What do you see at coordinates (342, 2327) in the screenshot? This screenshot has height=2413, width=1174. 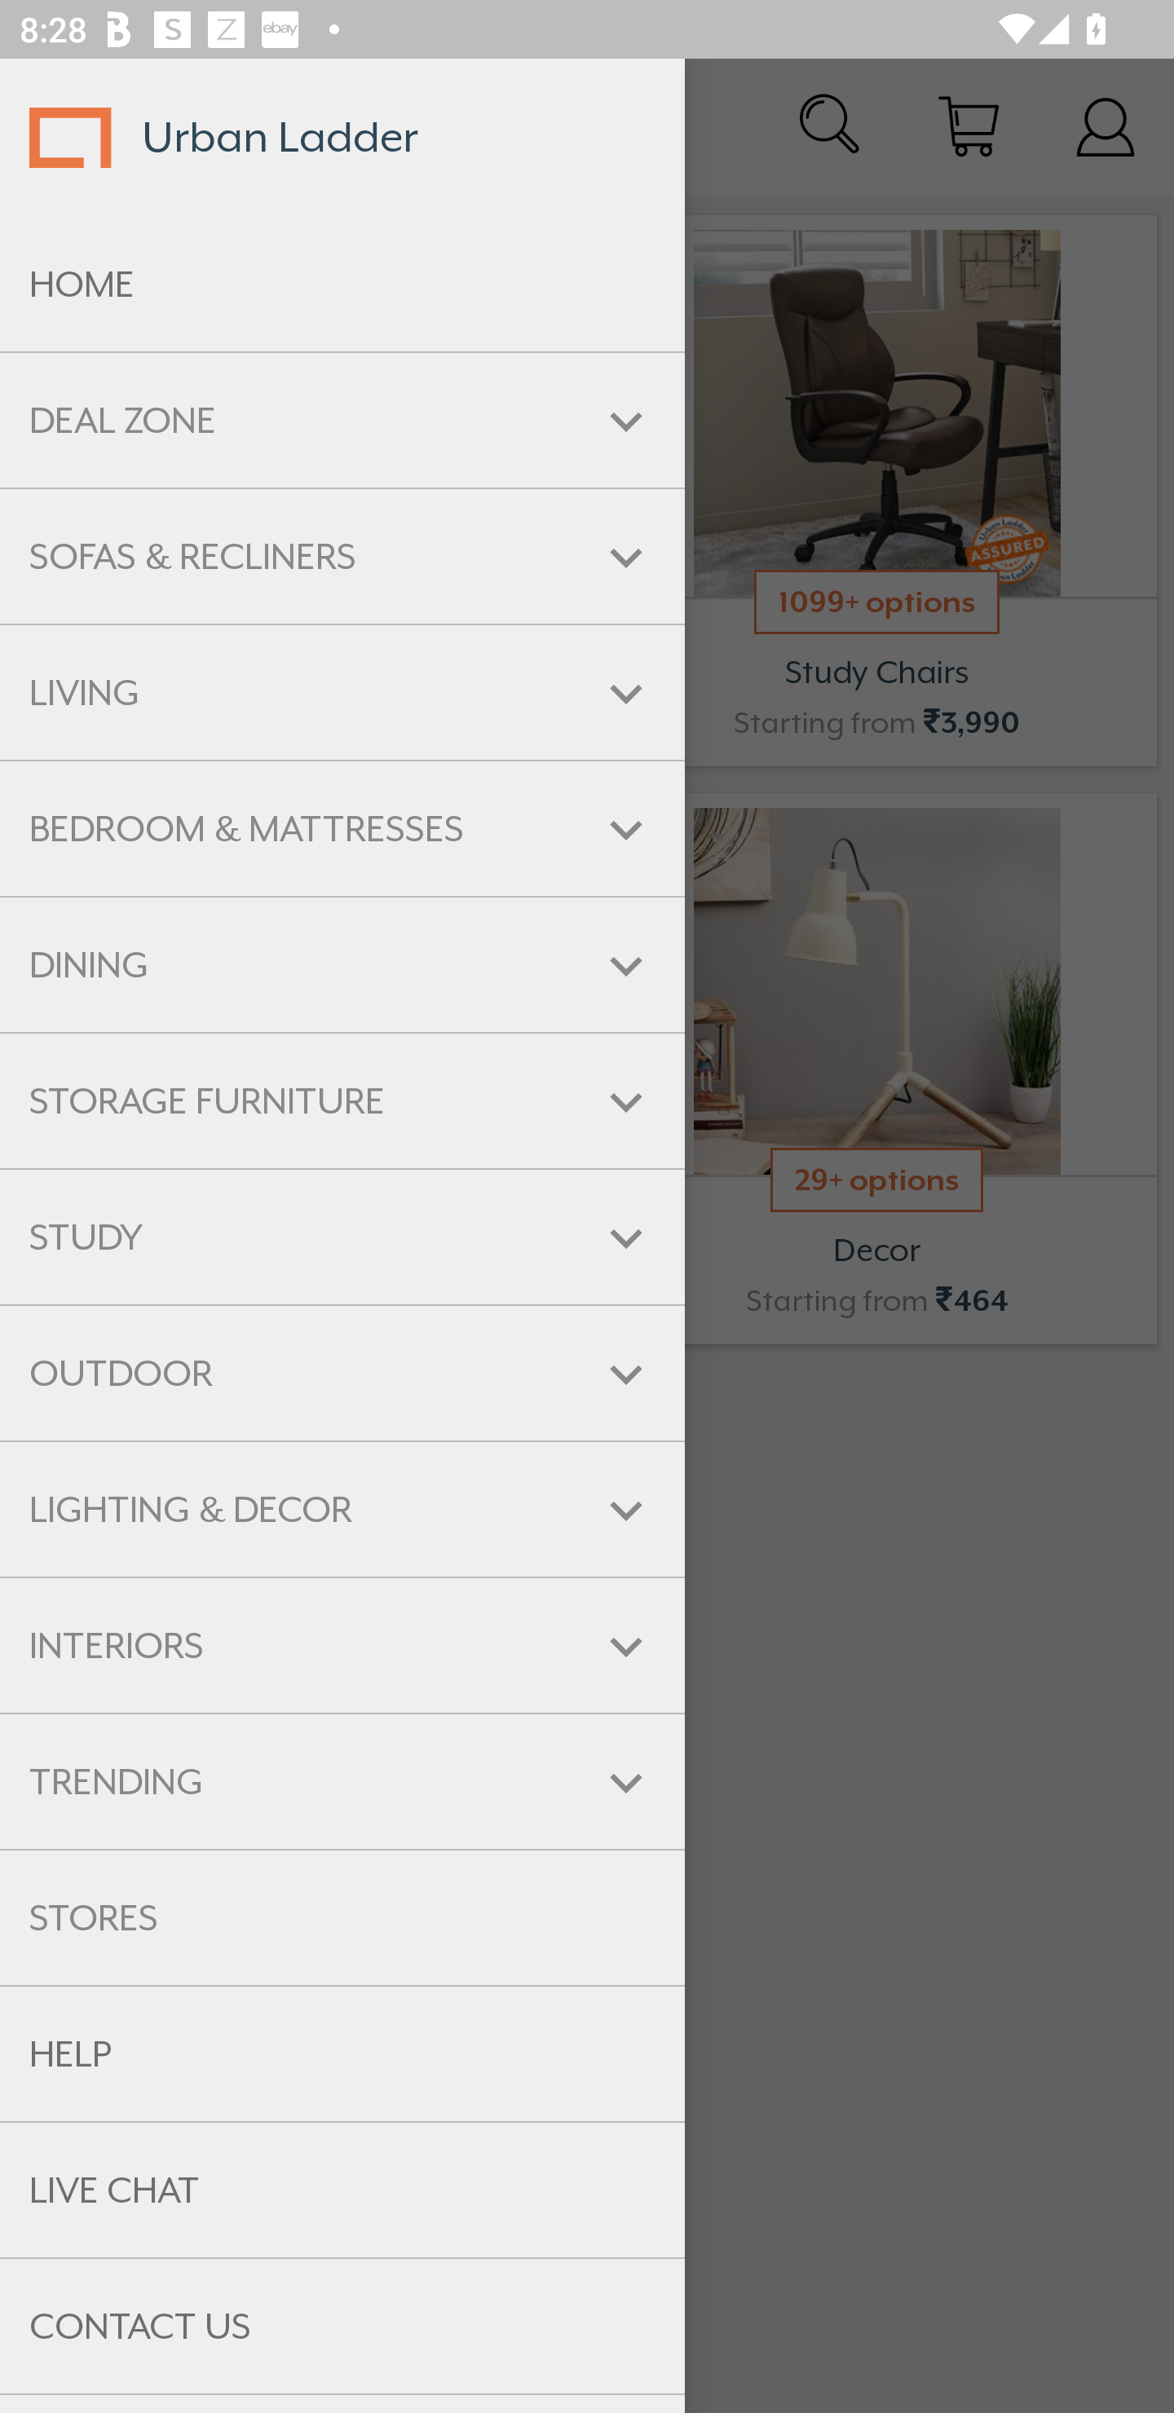 I see `CONTACT US` at bounding box center [342, 2327].